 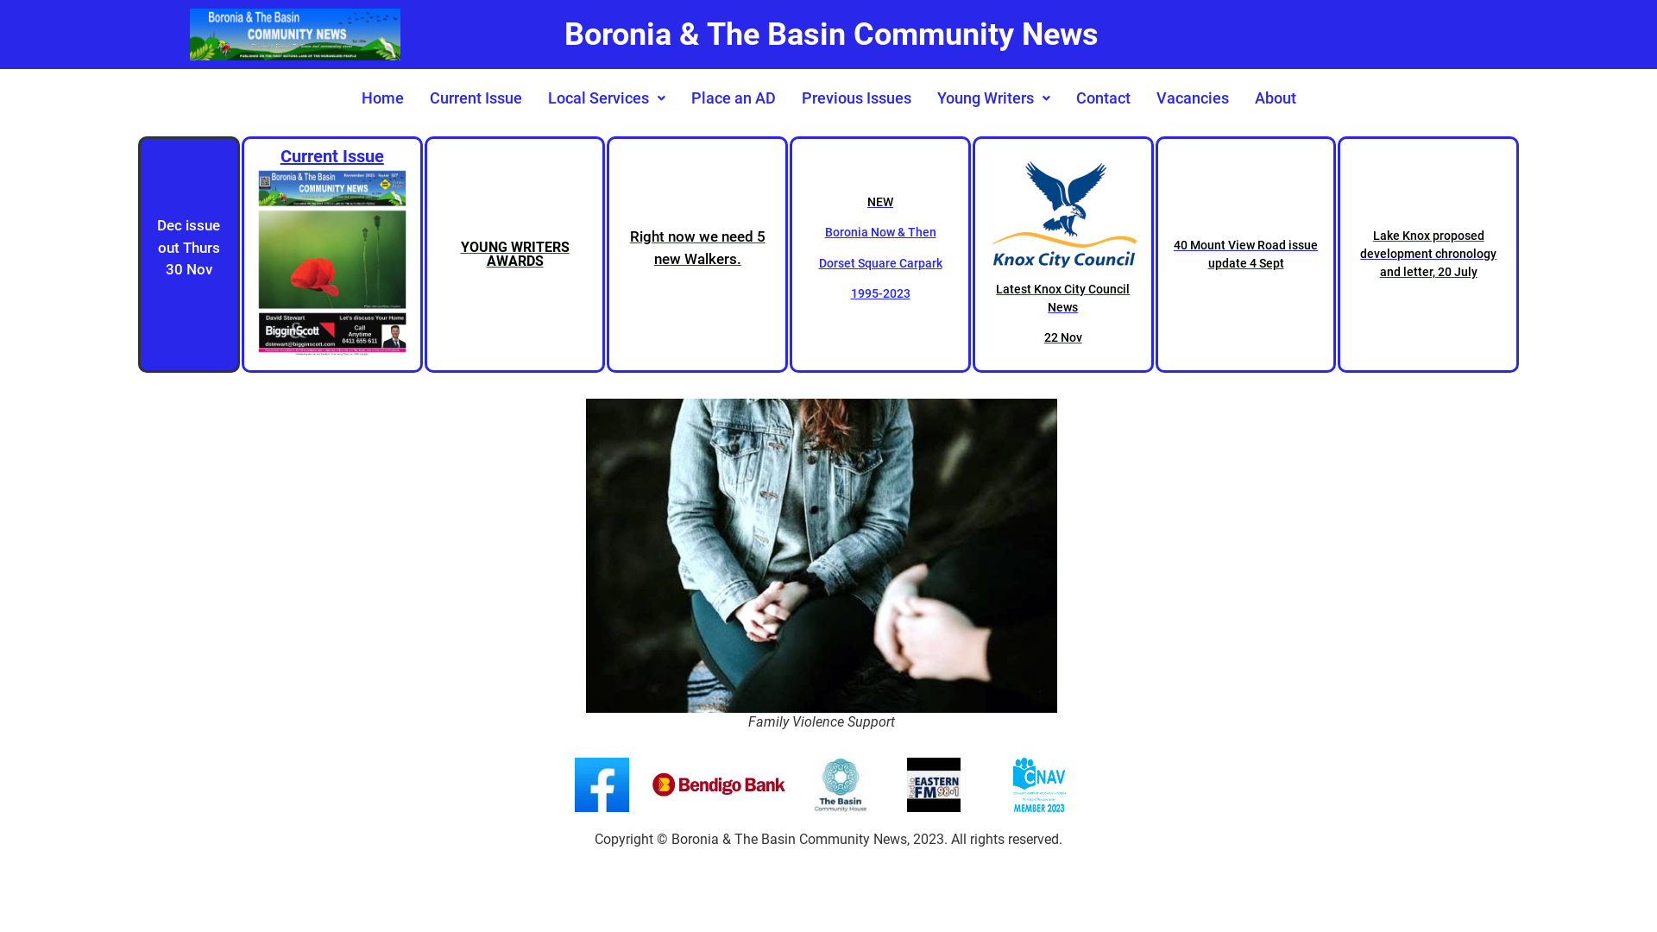 What do you see at coordinates (383, 98) in the screenshot?
I see `Home` at bounding box center [383, 98].